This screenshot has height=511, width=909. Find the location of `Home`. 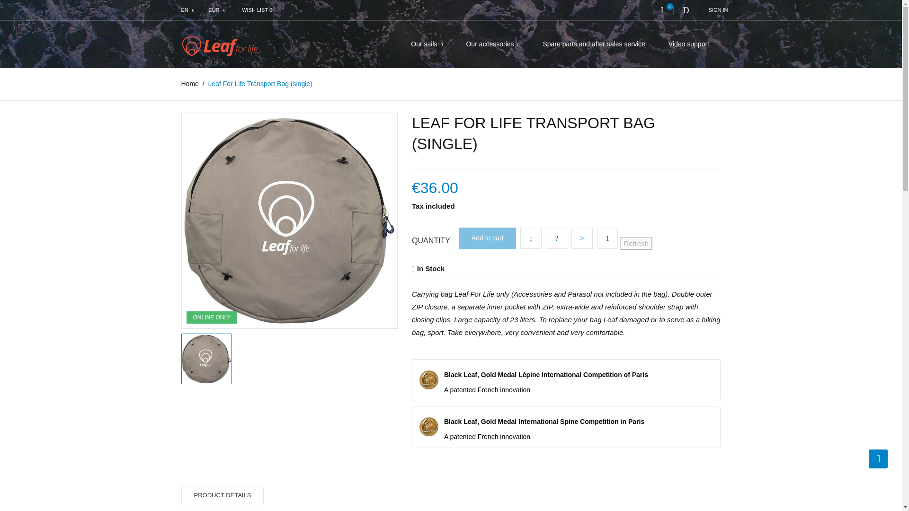

Home is located at coordinates (190, 83).